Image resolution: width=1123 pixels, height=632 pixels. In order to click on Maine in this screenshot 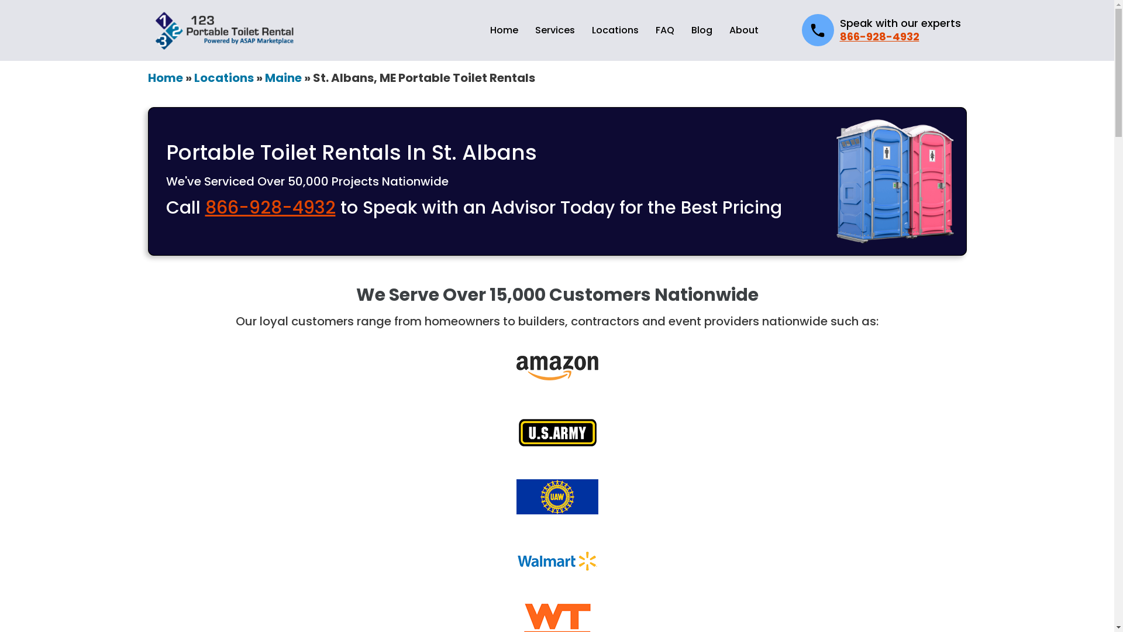, I will do `click(283, 78)`.